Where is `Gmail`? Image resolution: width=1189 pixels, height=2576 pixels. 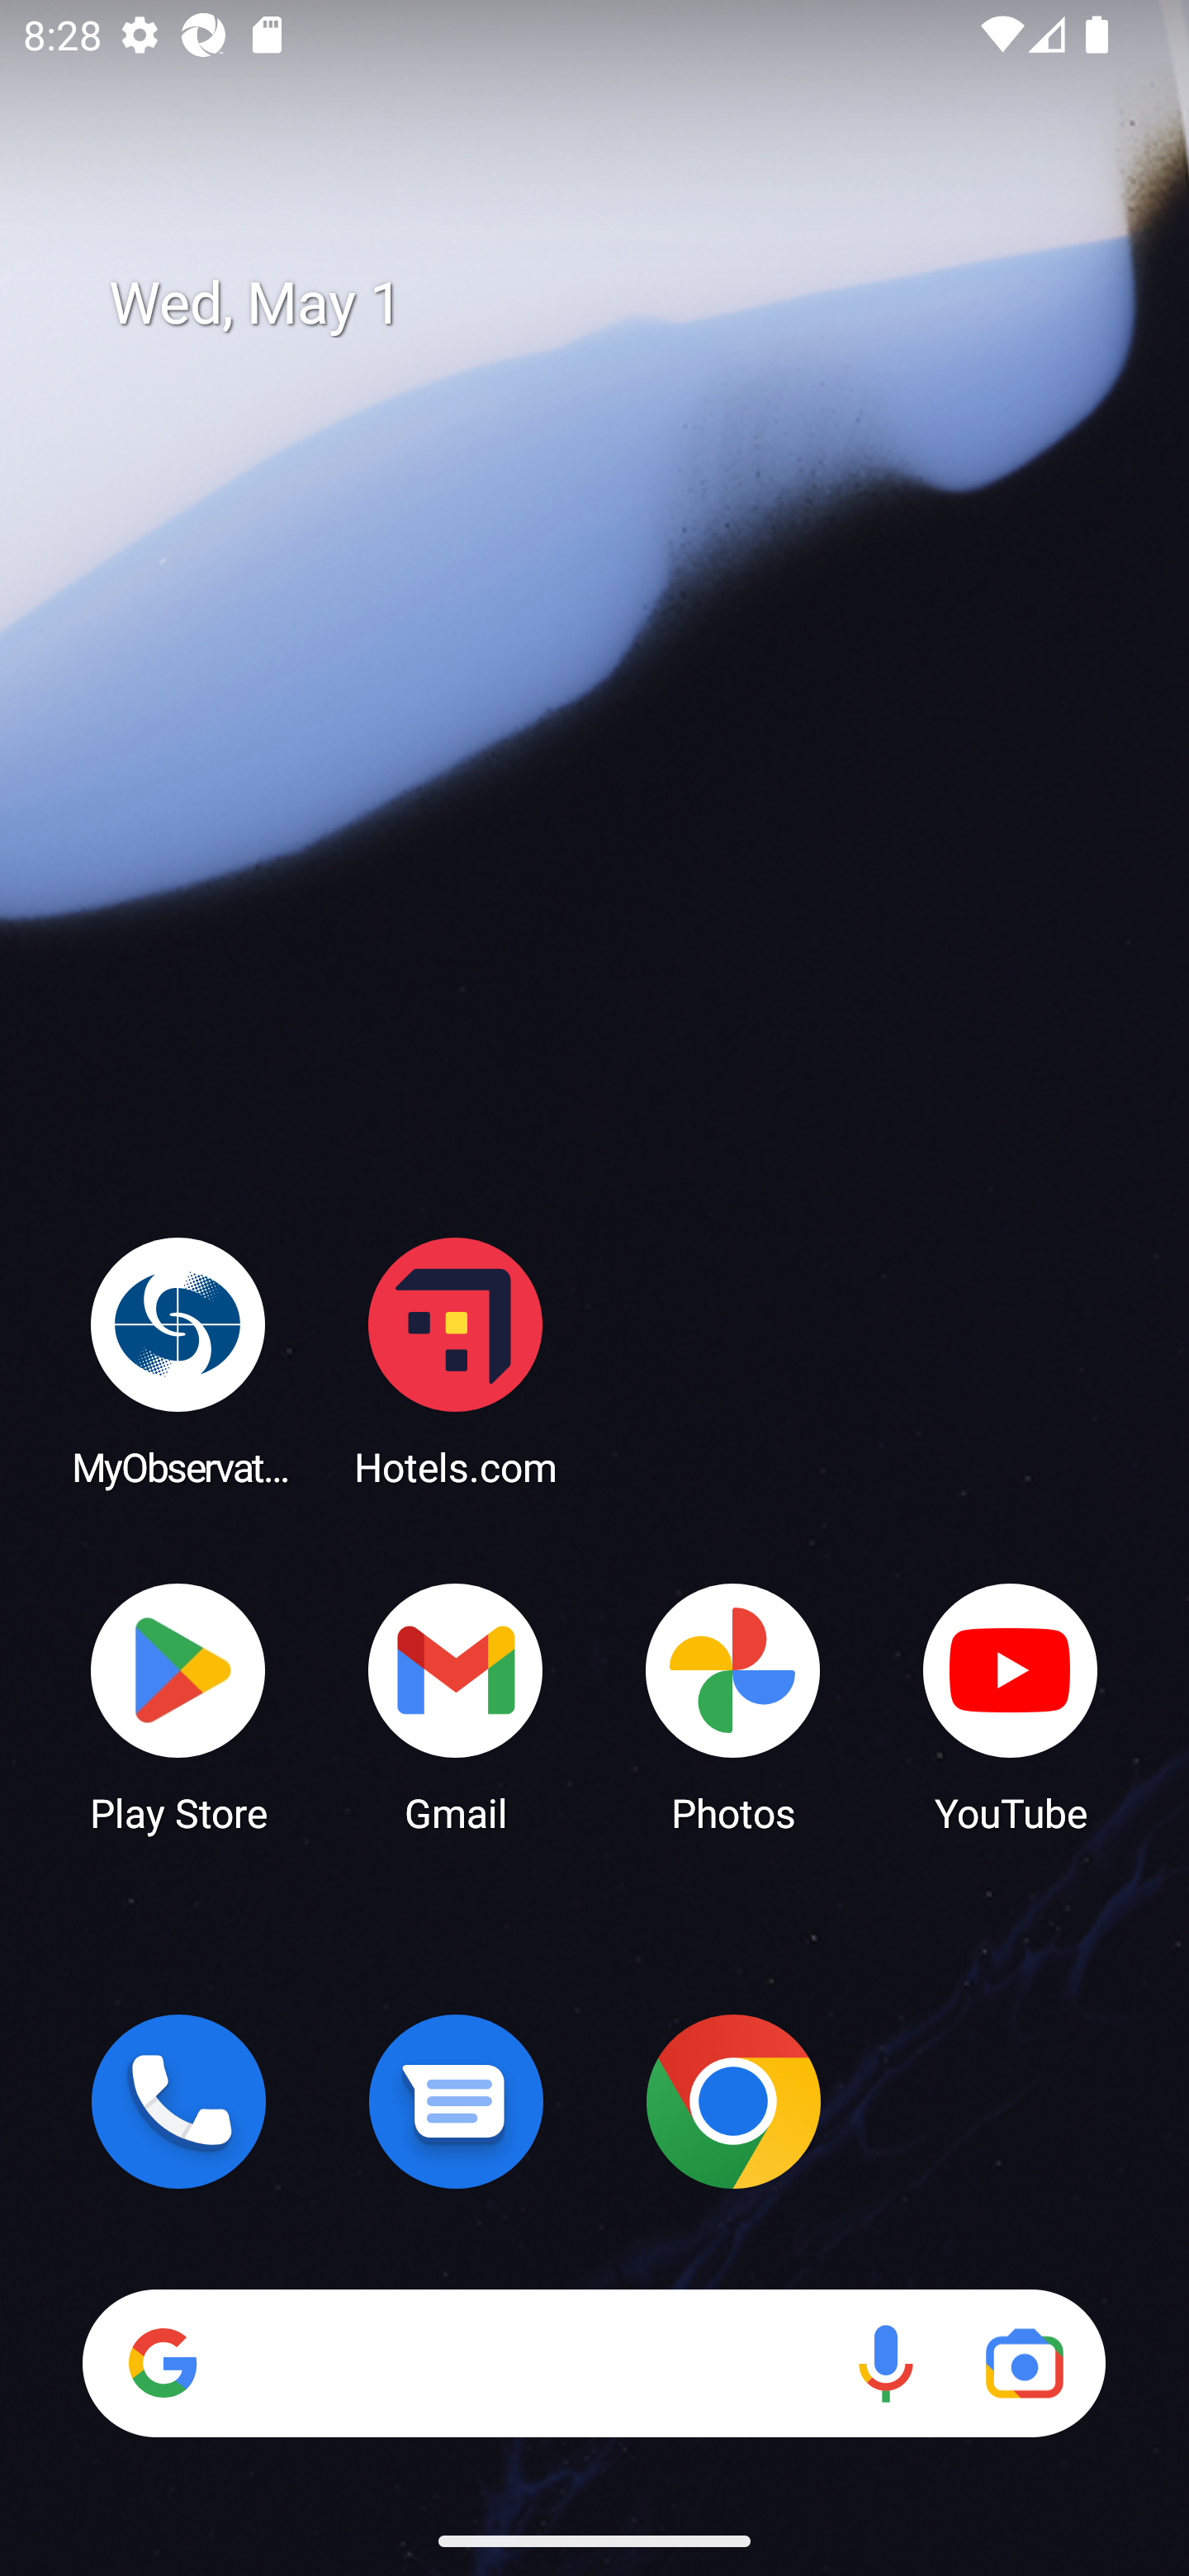
Gmail is located at coordinates (456, 1706).